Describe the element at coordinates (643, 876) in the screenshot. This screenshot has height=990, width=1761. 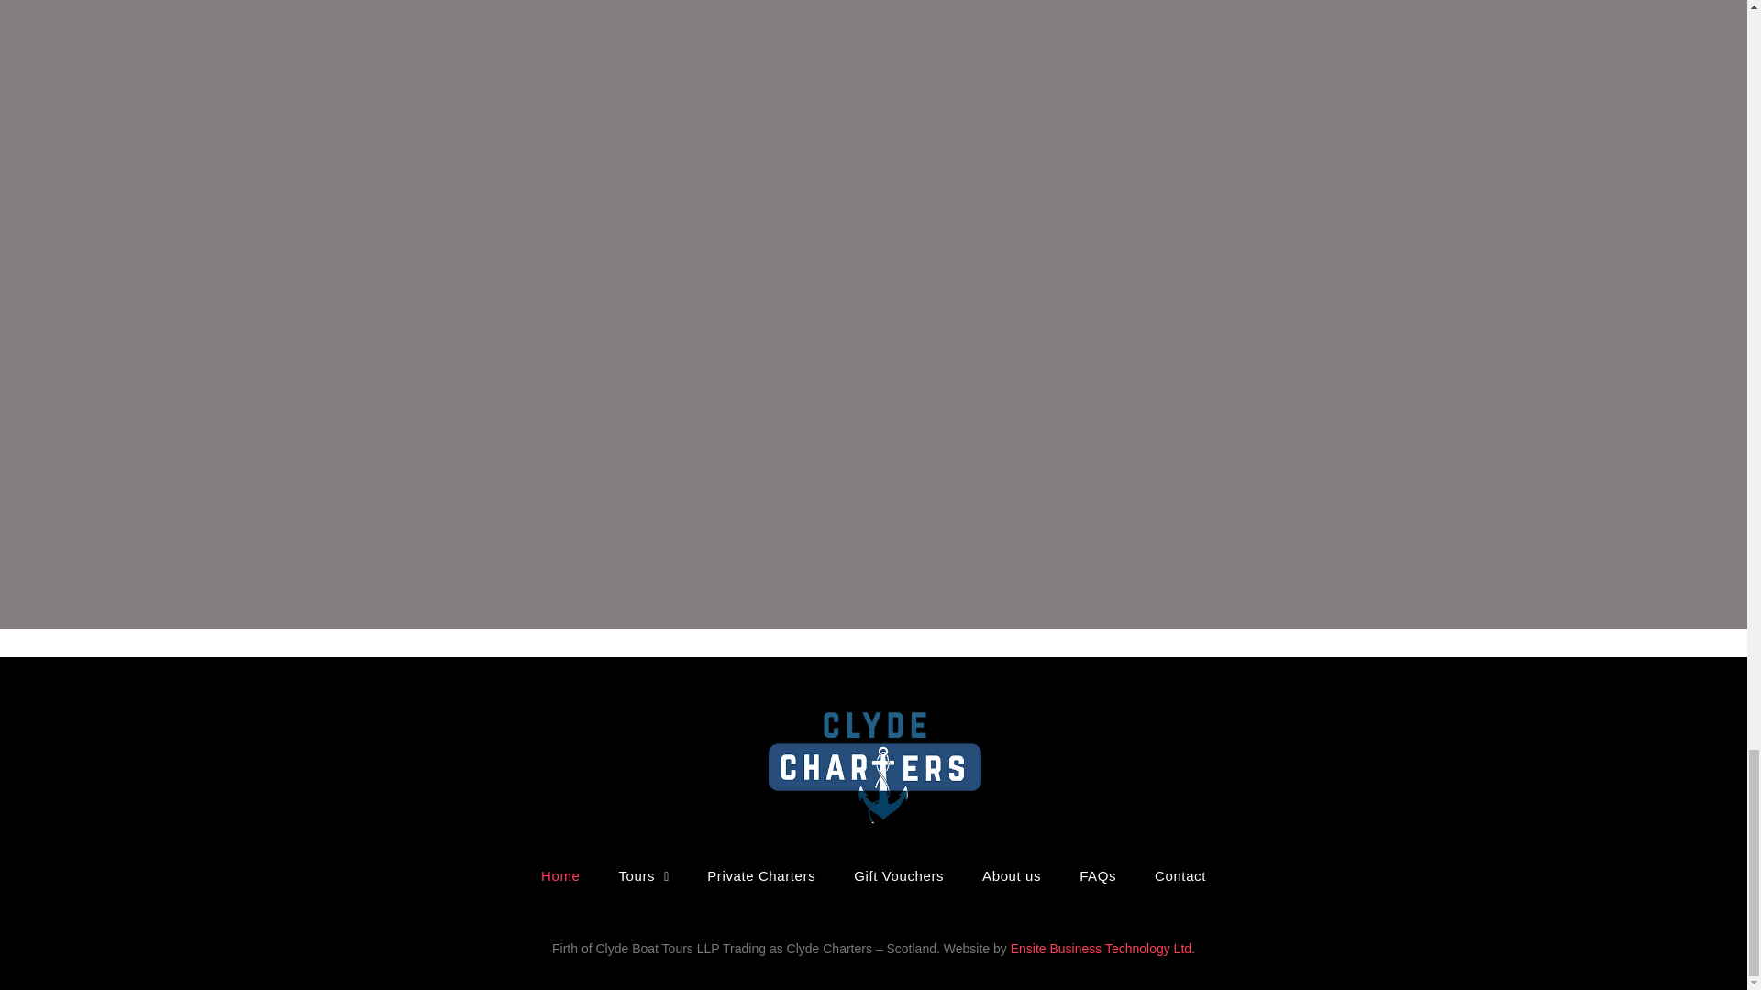
I see `Tours` at that location.